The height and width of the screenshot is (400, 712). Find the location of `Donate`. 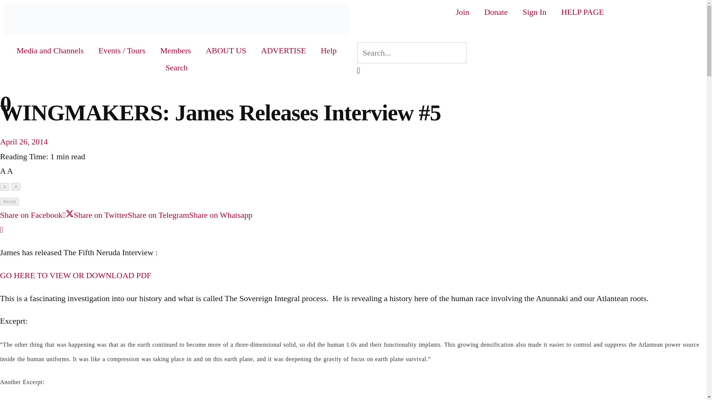

Donate is located at coordinates (496, 12).